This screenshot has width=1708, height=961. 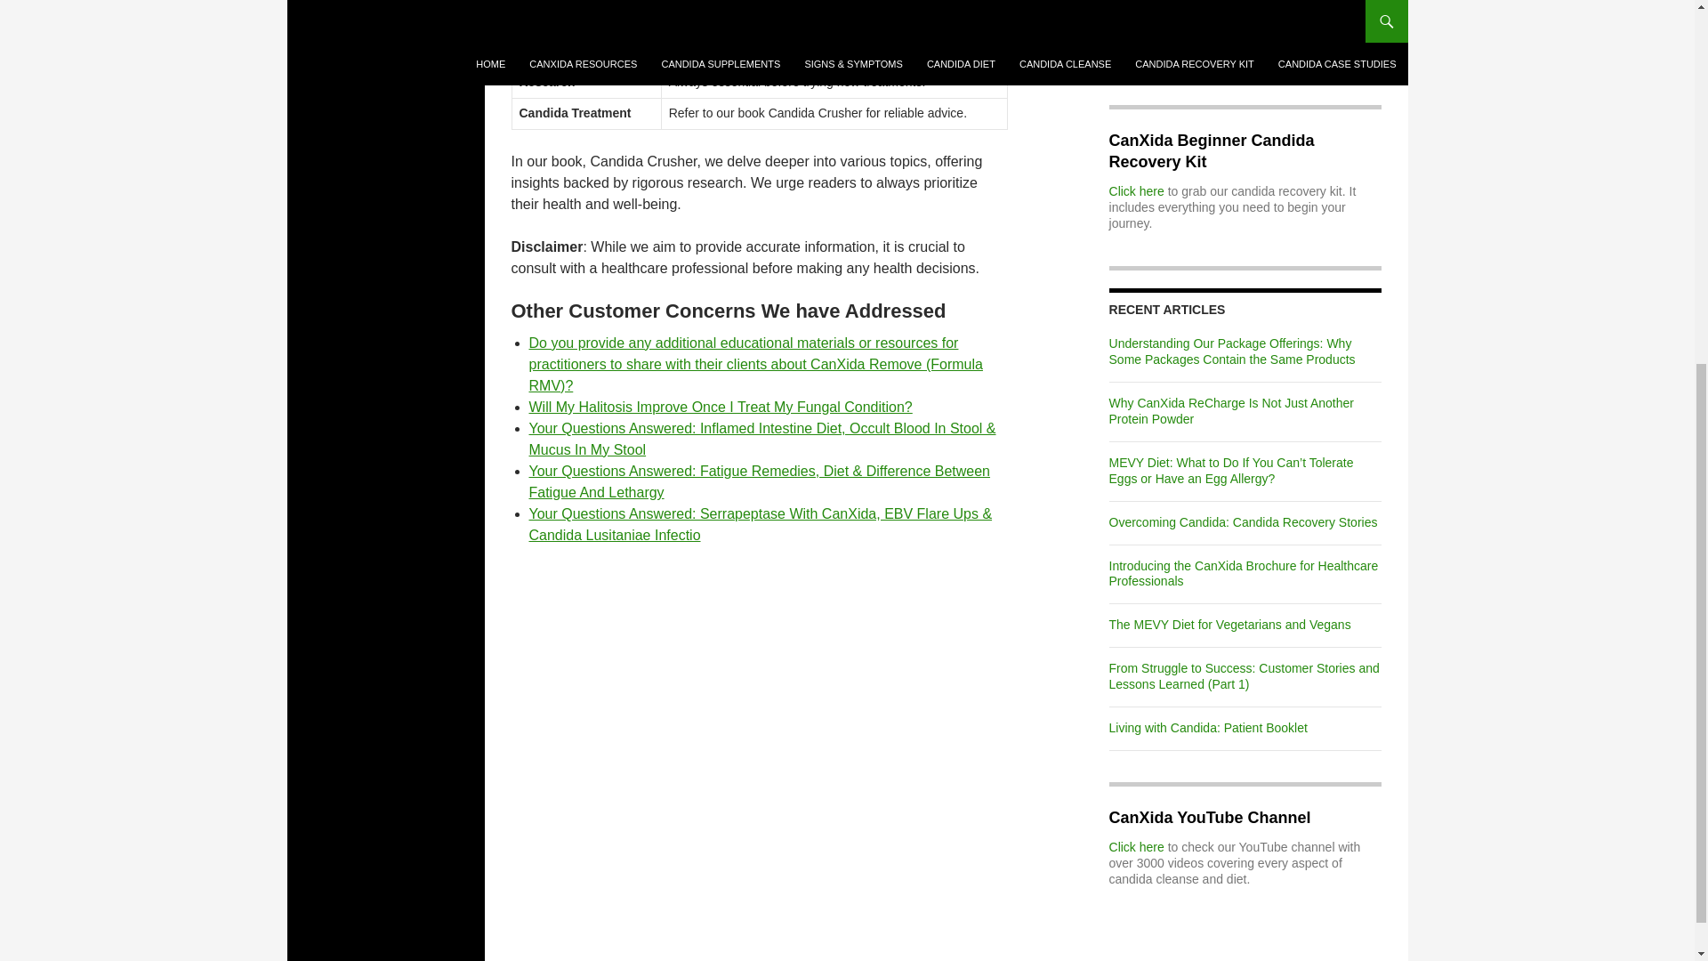 What do you see at coordinates (720, 407) in the screenshot?
I see `Will My Halitosis Improve Once I Treat My Fungal Condition?` at bounding box center [720, 407].